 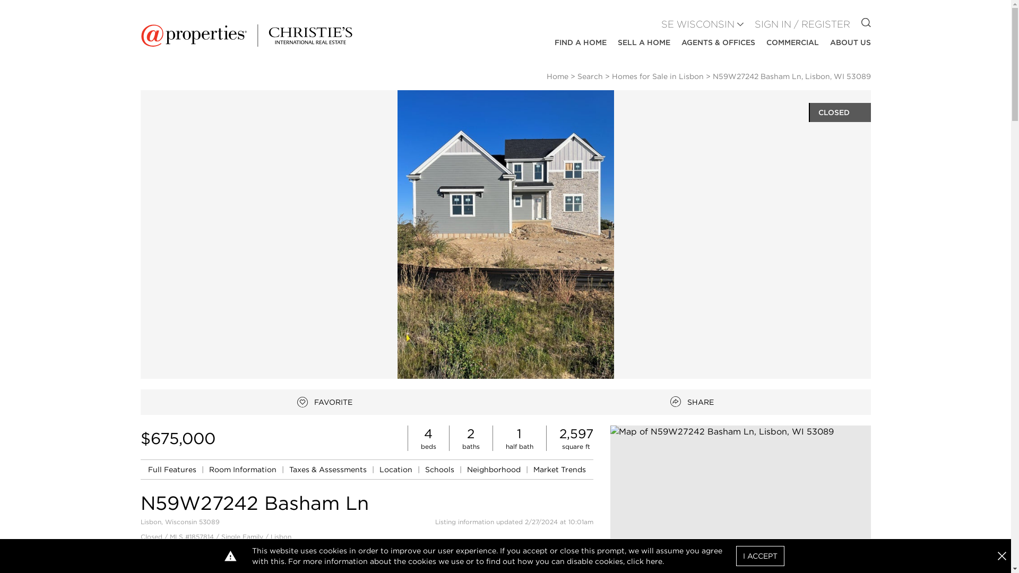 What do you see at coordinates (698, 24) in the screenshot?
I see `Schools` at bounding box center [698, 24].